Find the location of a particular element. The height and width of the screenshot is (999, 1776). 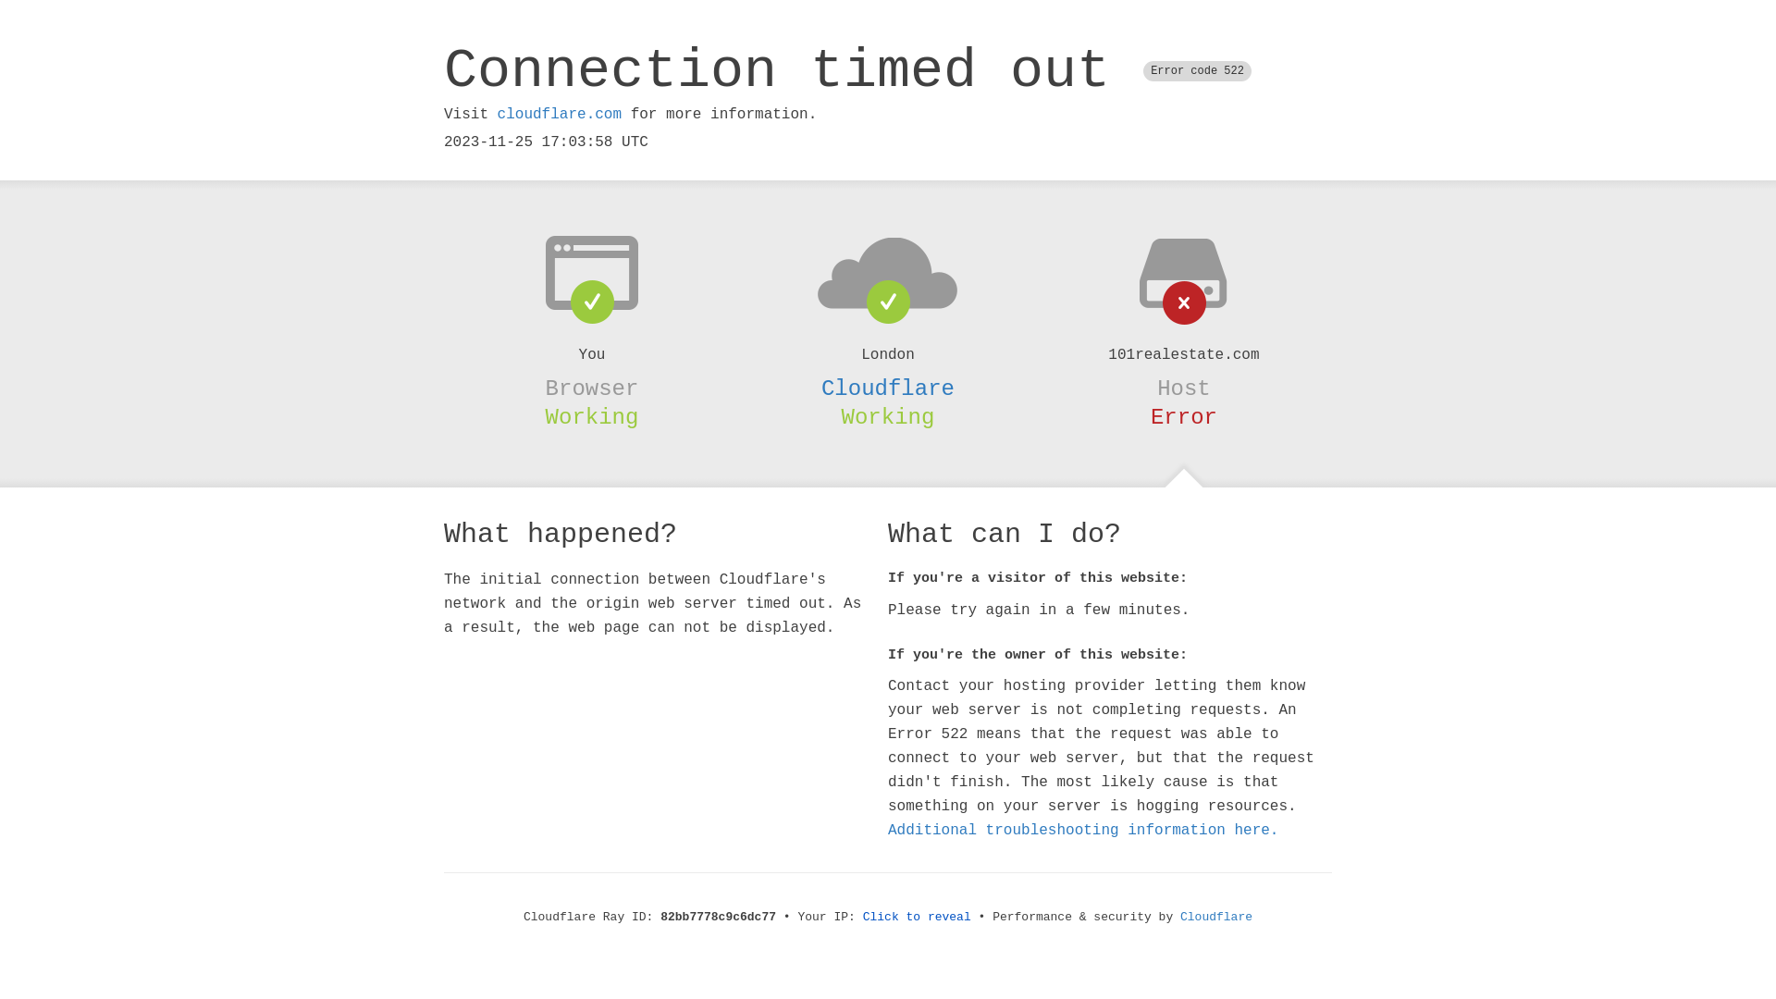

Cloudflare is located at coordinates (888, 388).